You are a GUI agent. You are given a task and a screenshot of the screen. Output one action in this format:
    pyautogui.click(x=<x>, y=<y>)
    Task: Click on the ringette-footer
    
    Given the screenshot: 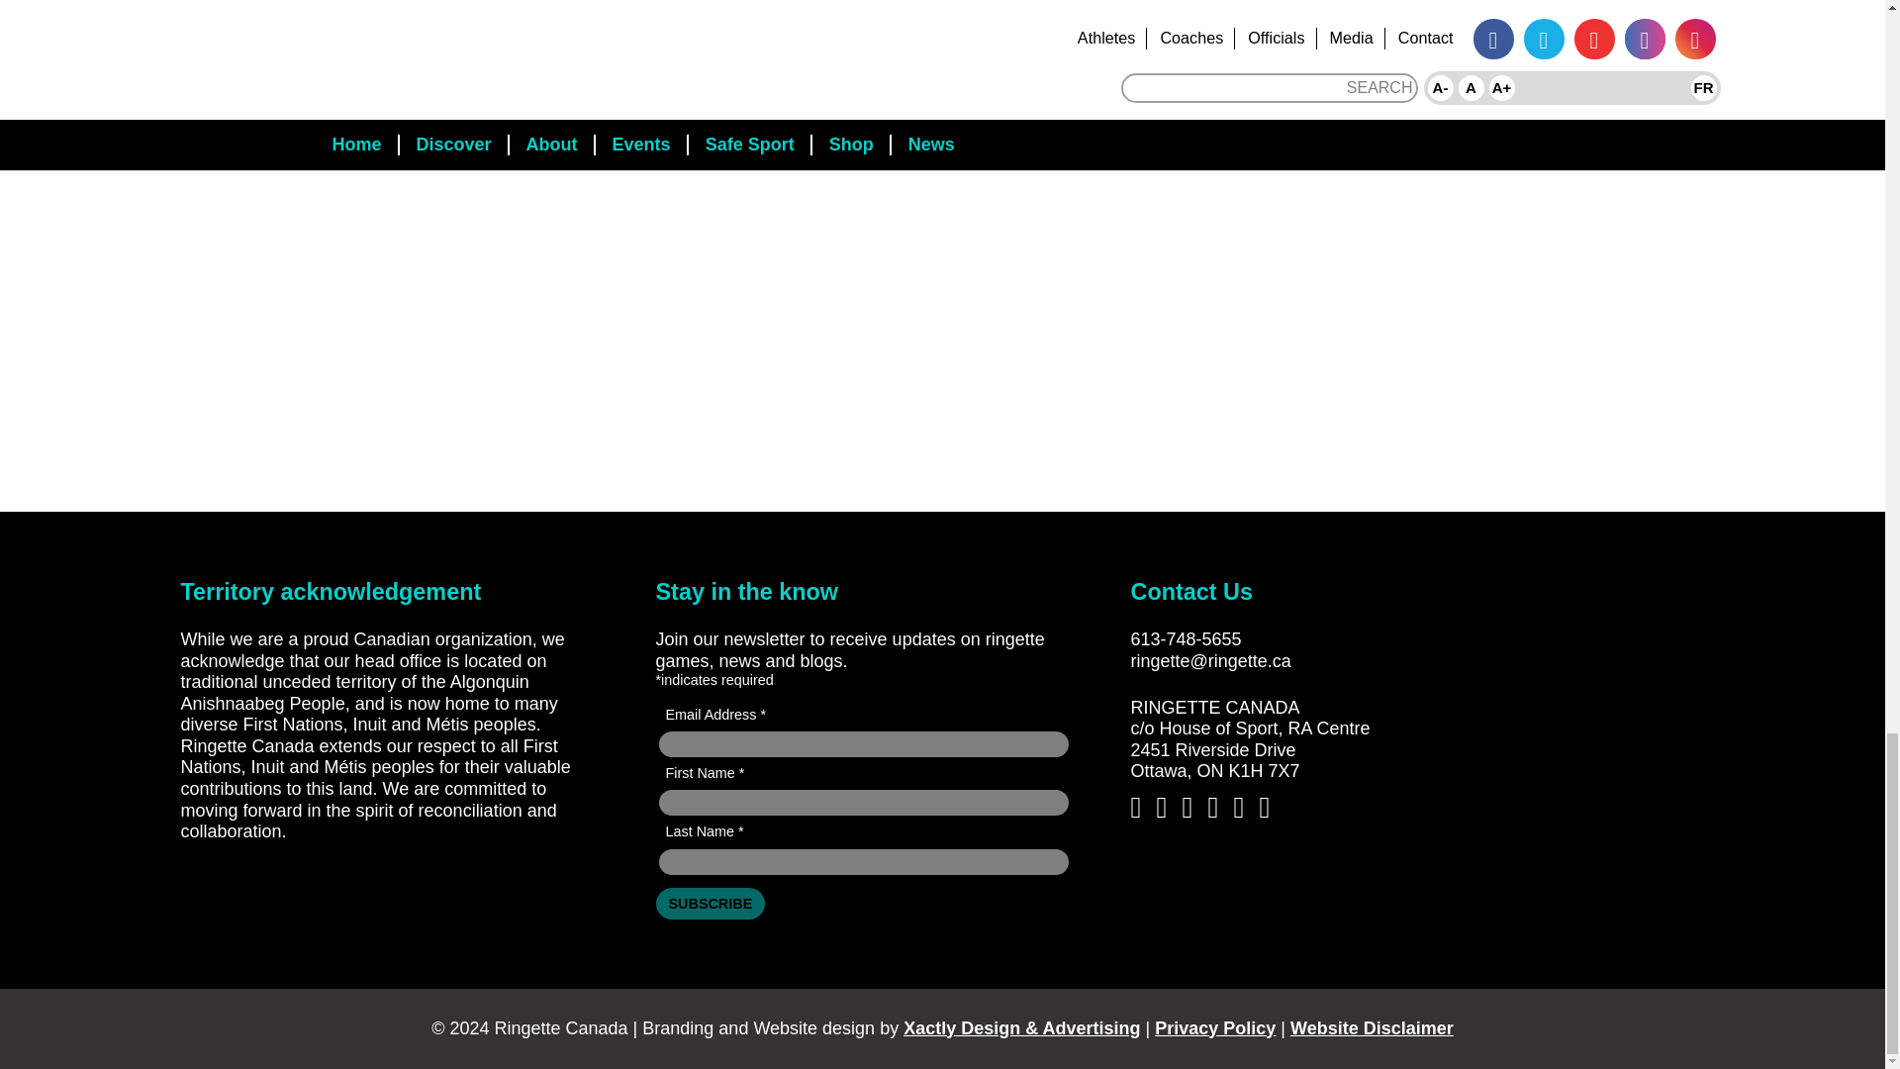 What is the action you would take?
    pyautogui.click(x=1575, y=624)
    